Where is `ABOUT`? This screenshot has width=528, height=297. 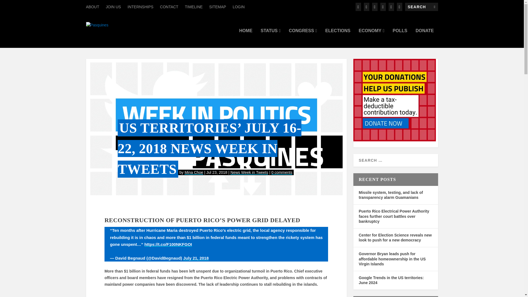
ABOUT is located at coordinates (92, 7).